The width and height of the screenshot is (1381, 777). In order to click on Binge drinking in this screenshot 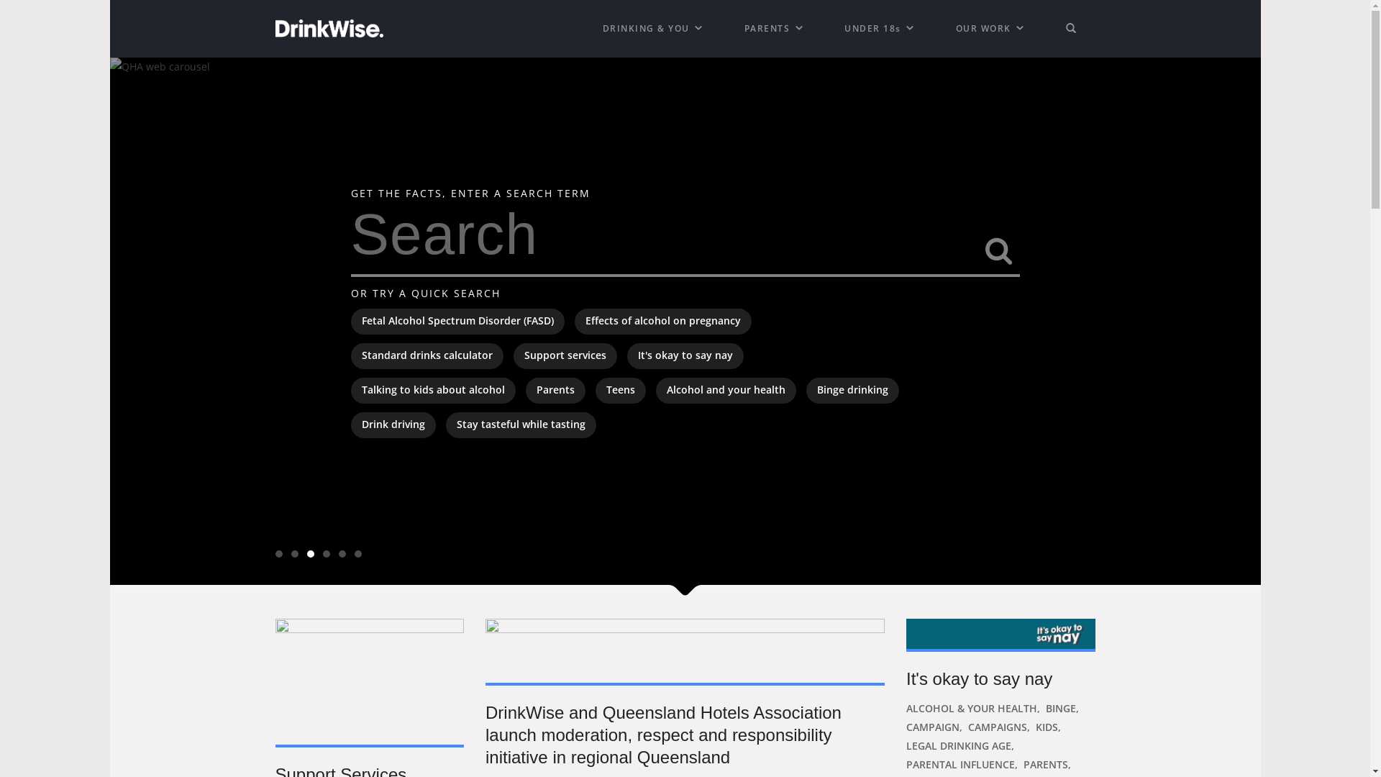, I will do `click(852, 391)`.